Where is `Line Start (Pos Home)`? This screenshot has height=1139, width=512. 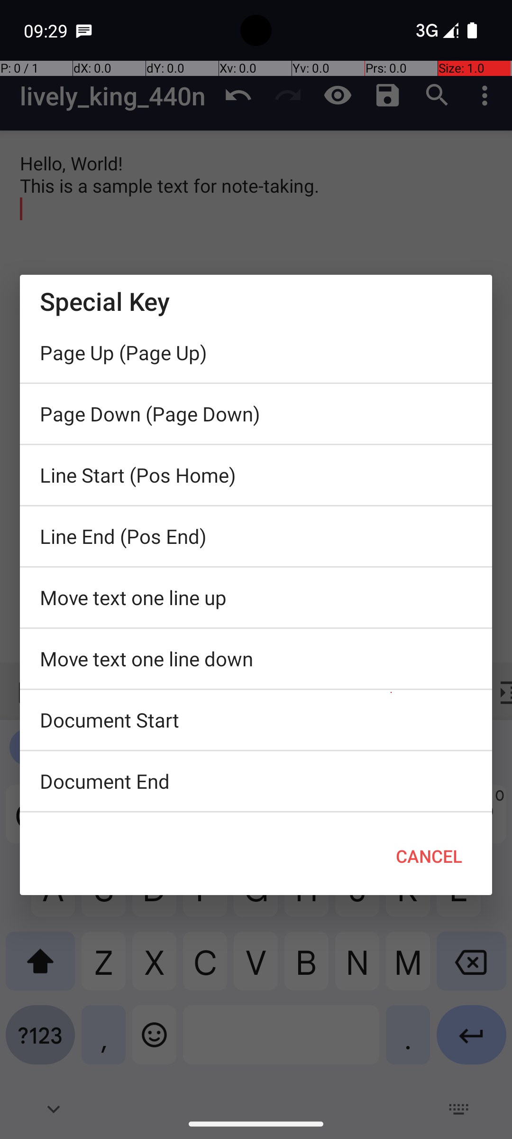 Line Start (Pos Home) is located at coordinates (256, 475).